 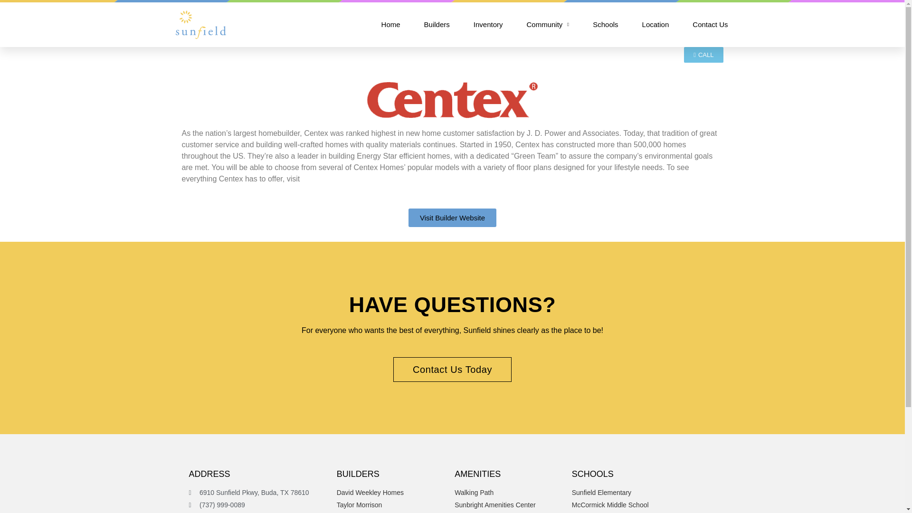 I want to click on Community, so click(x=547, y=25).